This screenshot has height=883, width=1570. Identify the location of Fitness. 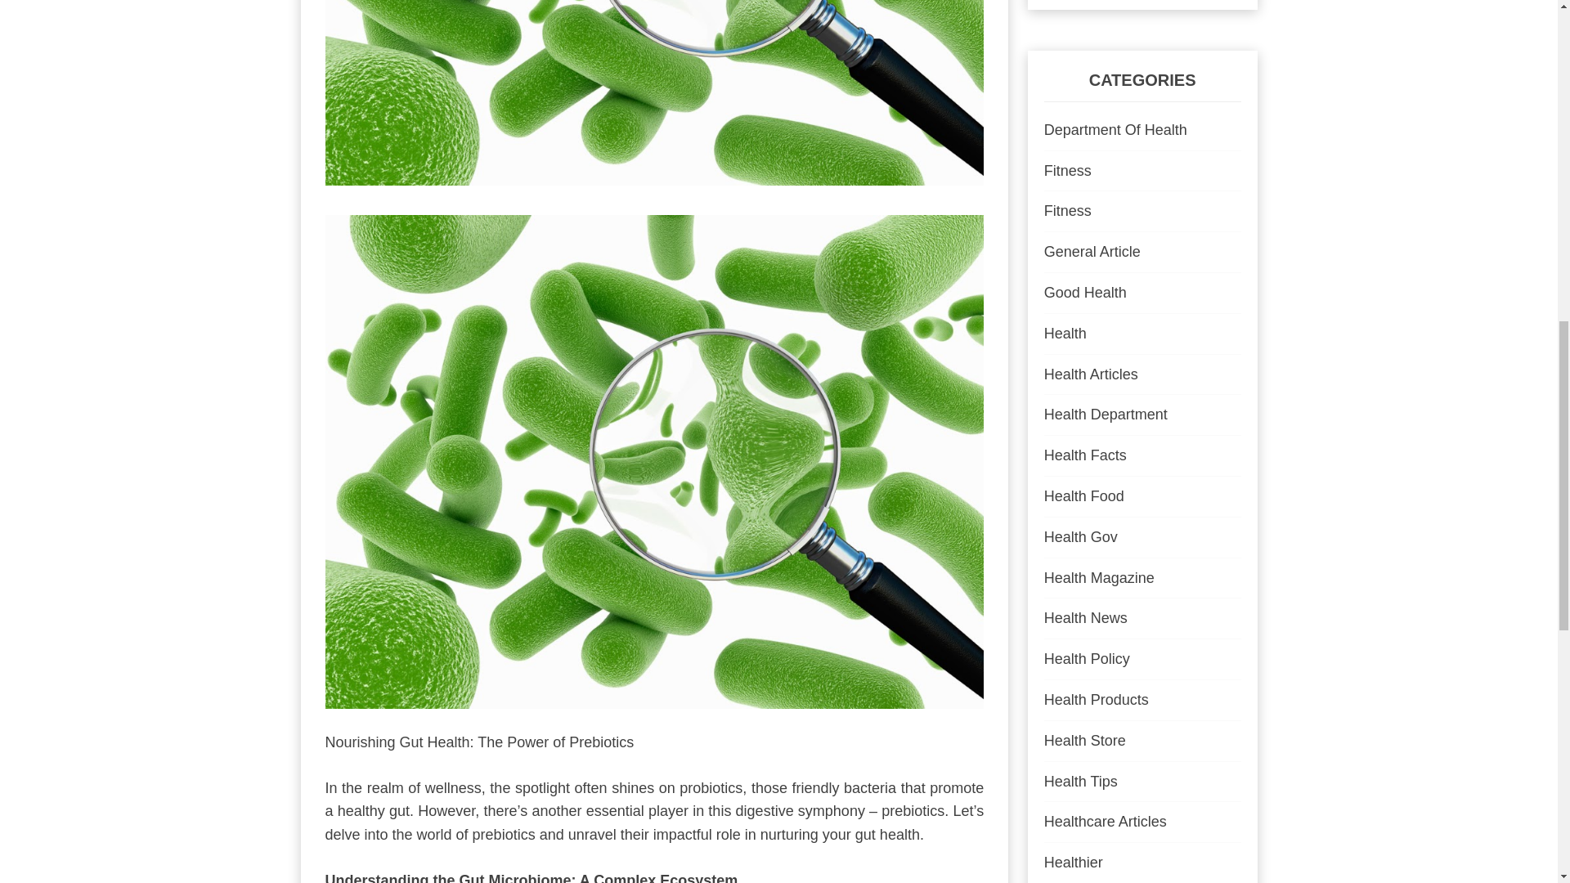
(1067, 170).